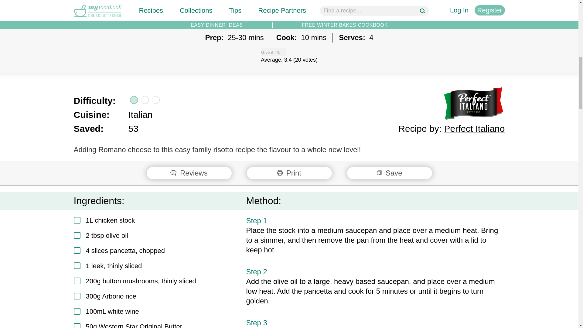  What do you see at coordinates (389, 173) in the screenshot?
I see `Save Recipe` at bounding box center [389, 173].